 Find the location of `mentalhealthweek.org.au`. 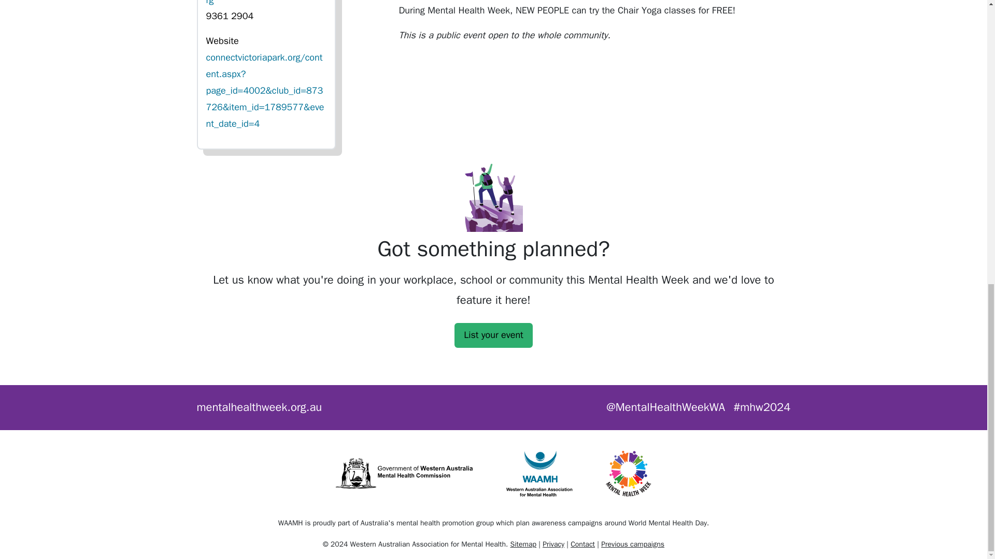

mentalhealthweek.org.au is located at coordinates (260, 407).